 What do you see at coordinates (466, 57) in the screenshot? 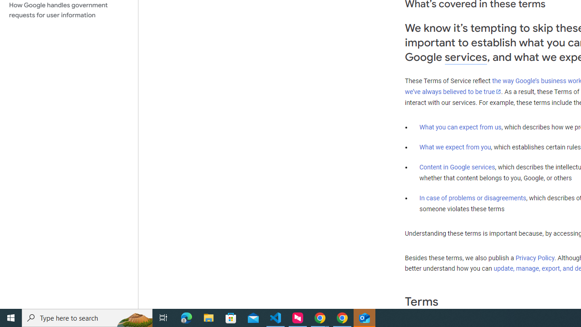
I see `services` at bounding box center [466, 57].